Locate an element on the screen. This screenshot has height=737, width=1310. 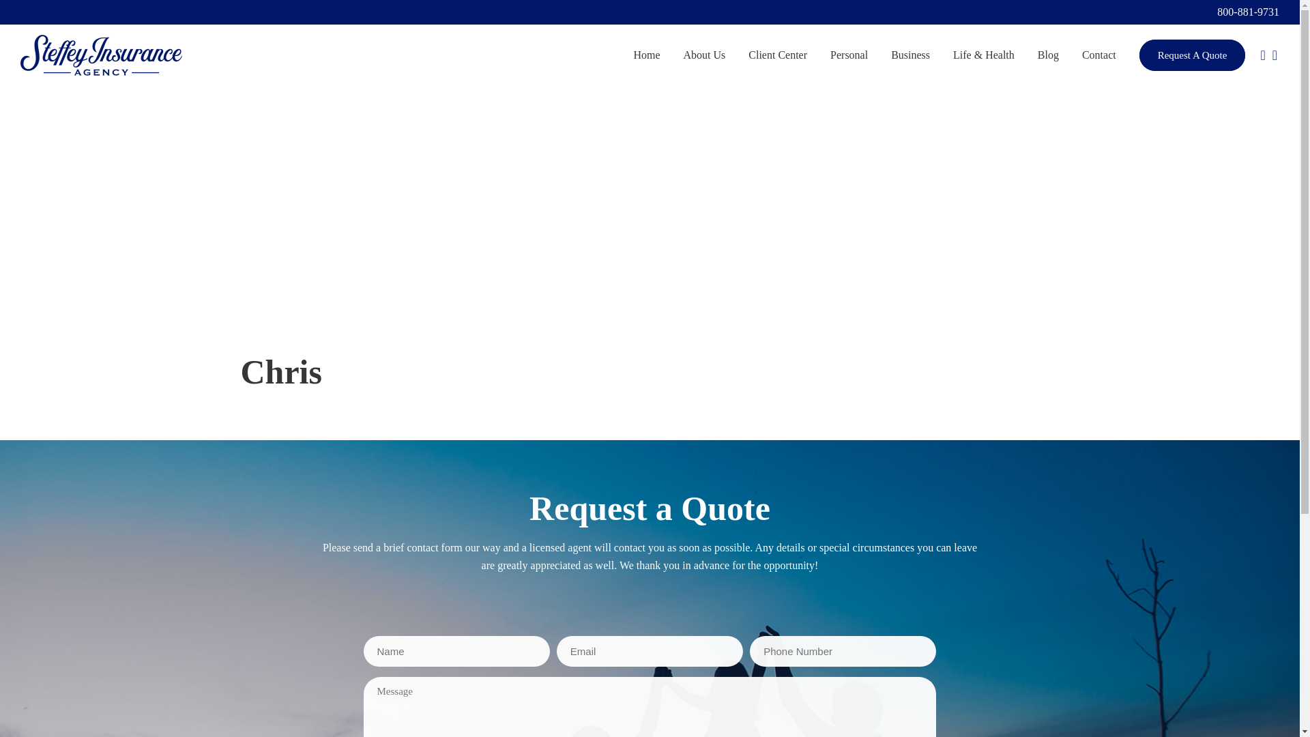
Business is located at coordinates (910, 55).